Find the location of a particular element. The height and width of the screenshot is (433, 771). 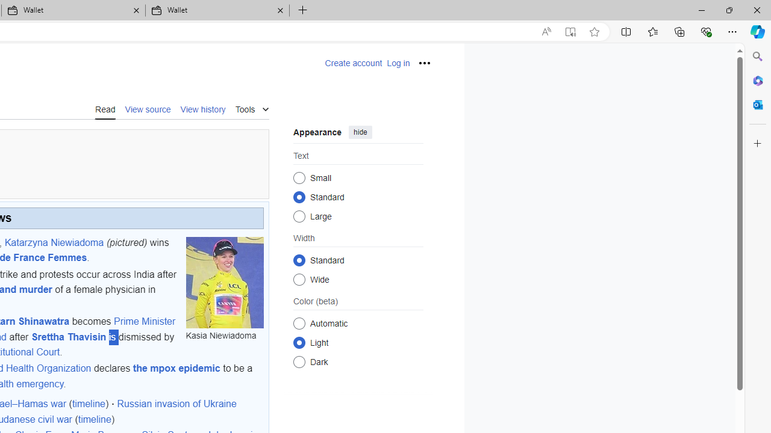

View history is located at coordinates (203, 109).